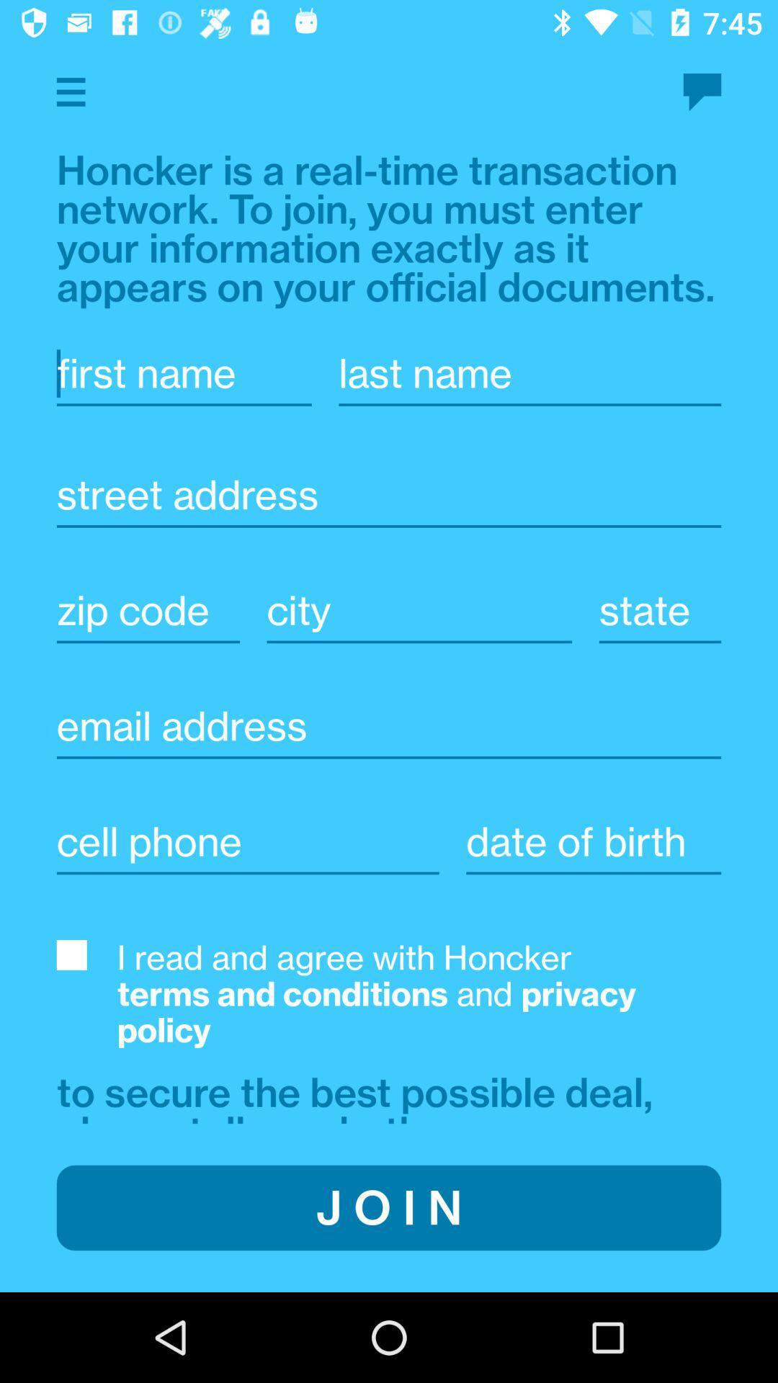 The image size is (778, 1383). I want to click on open chat, so click(702, 92).